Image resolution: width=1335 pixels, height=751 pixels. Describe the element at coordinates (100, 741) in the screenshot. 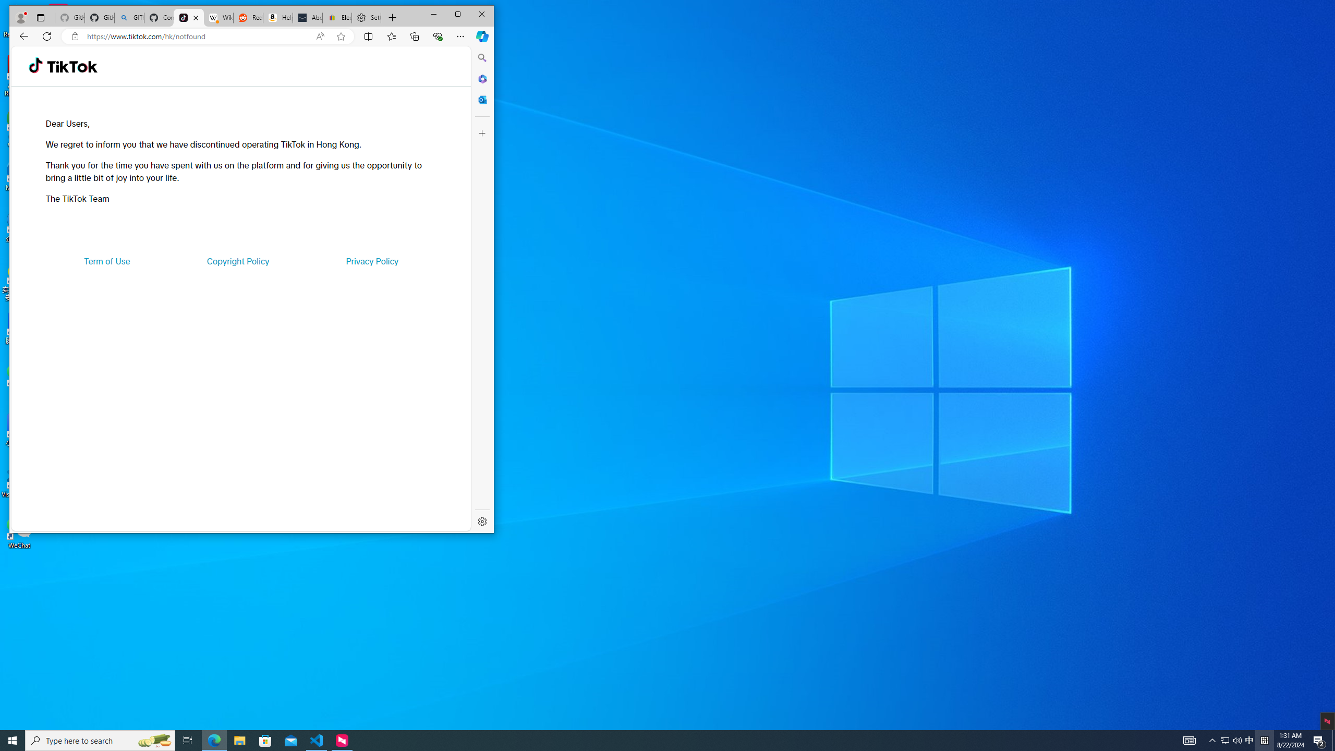

I see `Type here to search` at that location.